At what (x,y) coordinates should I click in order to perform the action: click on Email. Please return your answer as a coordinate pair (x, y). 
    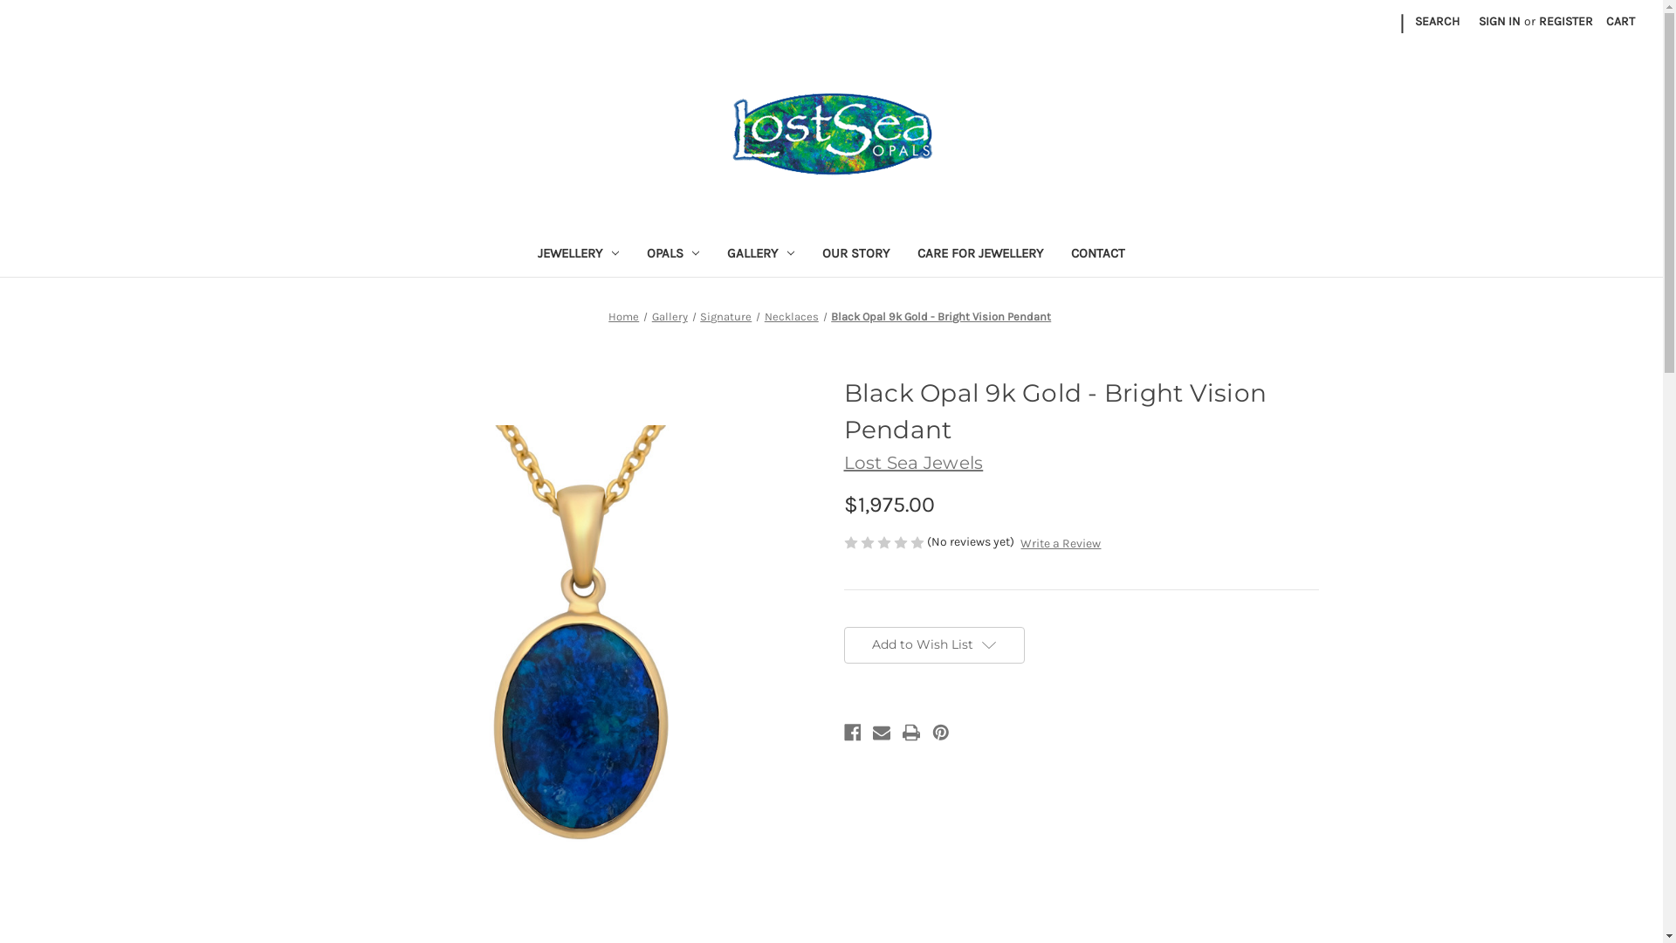
    Looking at the image, I should click on (882, 733).